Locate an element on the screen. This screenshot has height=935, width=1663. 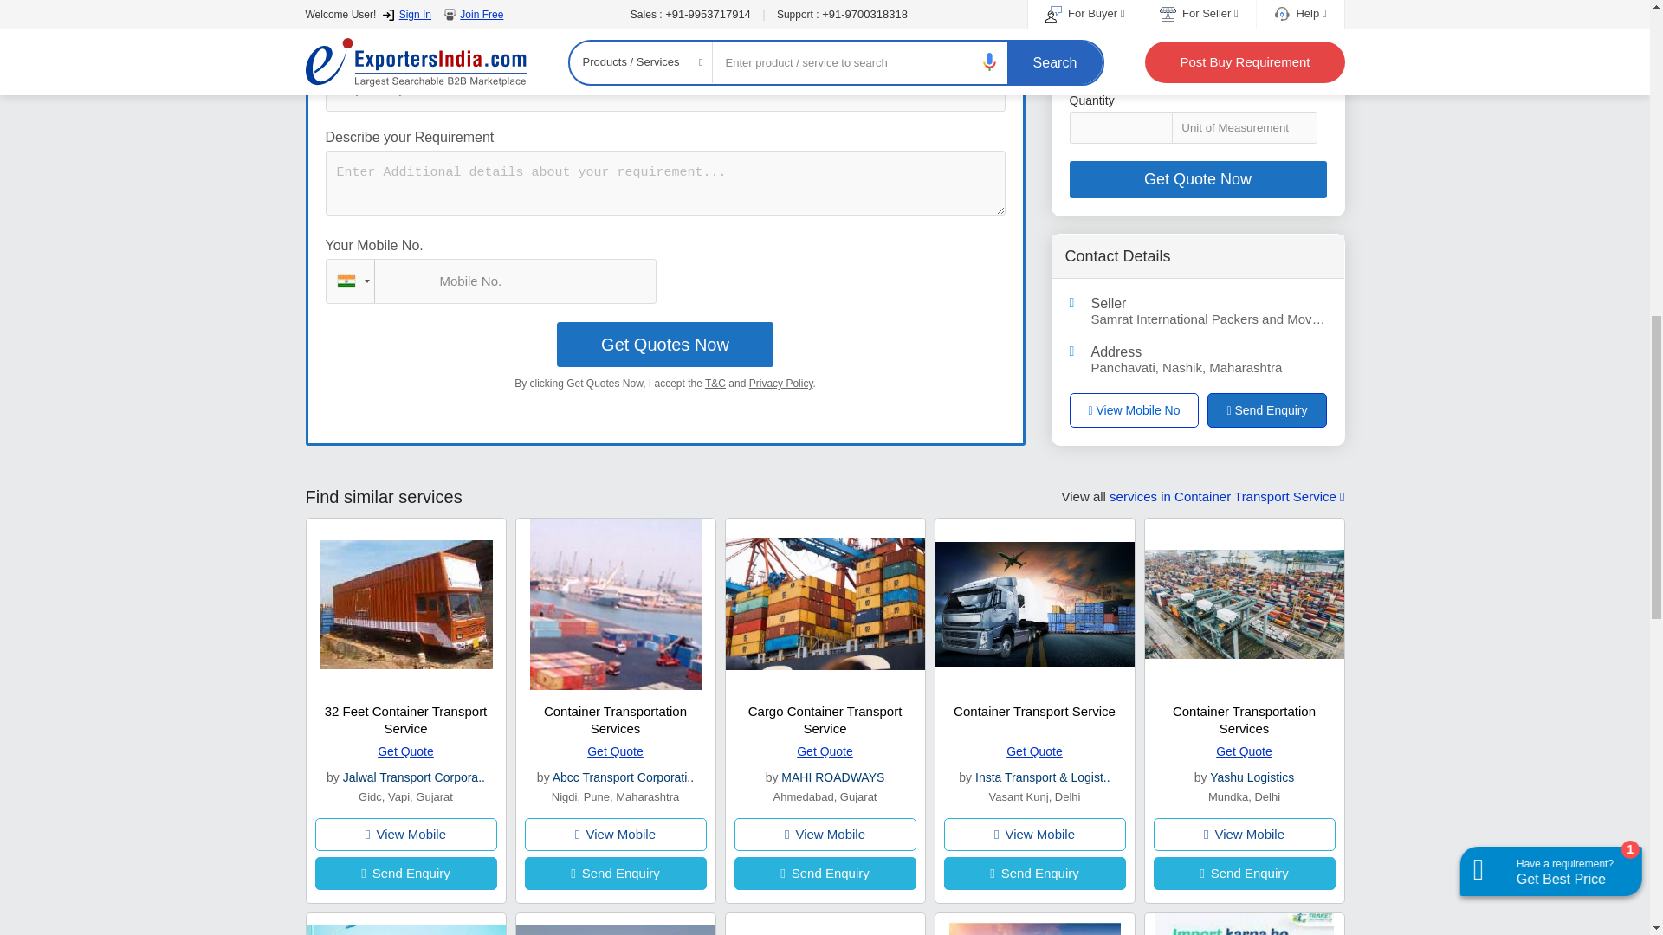
Container Transport Service is located at coordinates (1034, 712).